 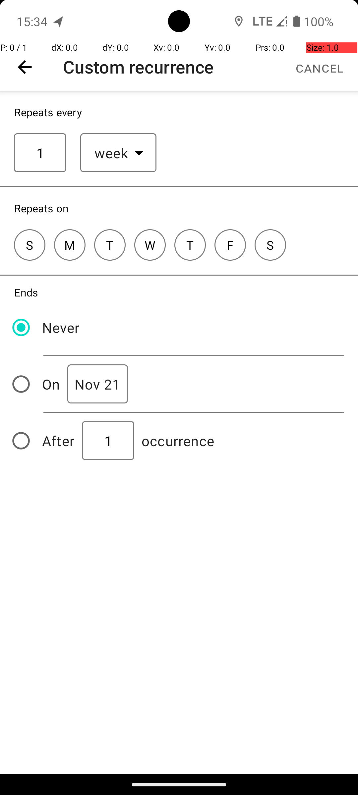 What do you see at coordinates (139, 67) in the screenshot?
I see `Custom recurrence` at bounding box center [139, 67].